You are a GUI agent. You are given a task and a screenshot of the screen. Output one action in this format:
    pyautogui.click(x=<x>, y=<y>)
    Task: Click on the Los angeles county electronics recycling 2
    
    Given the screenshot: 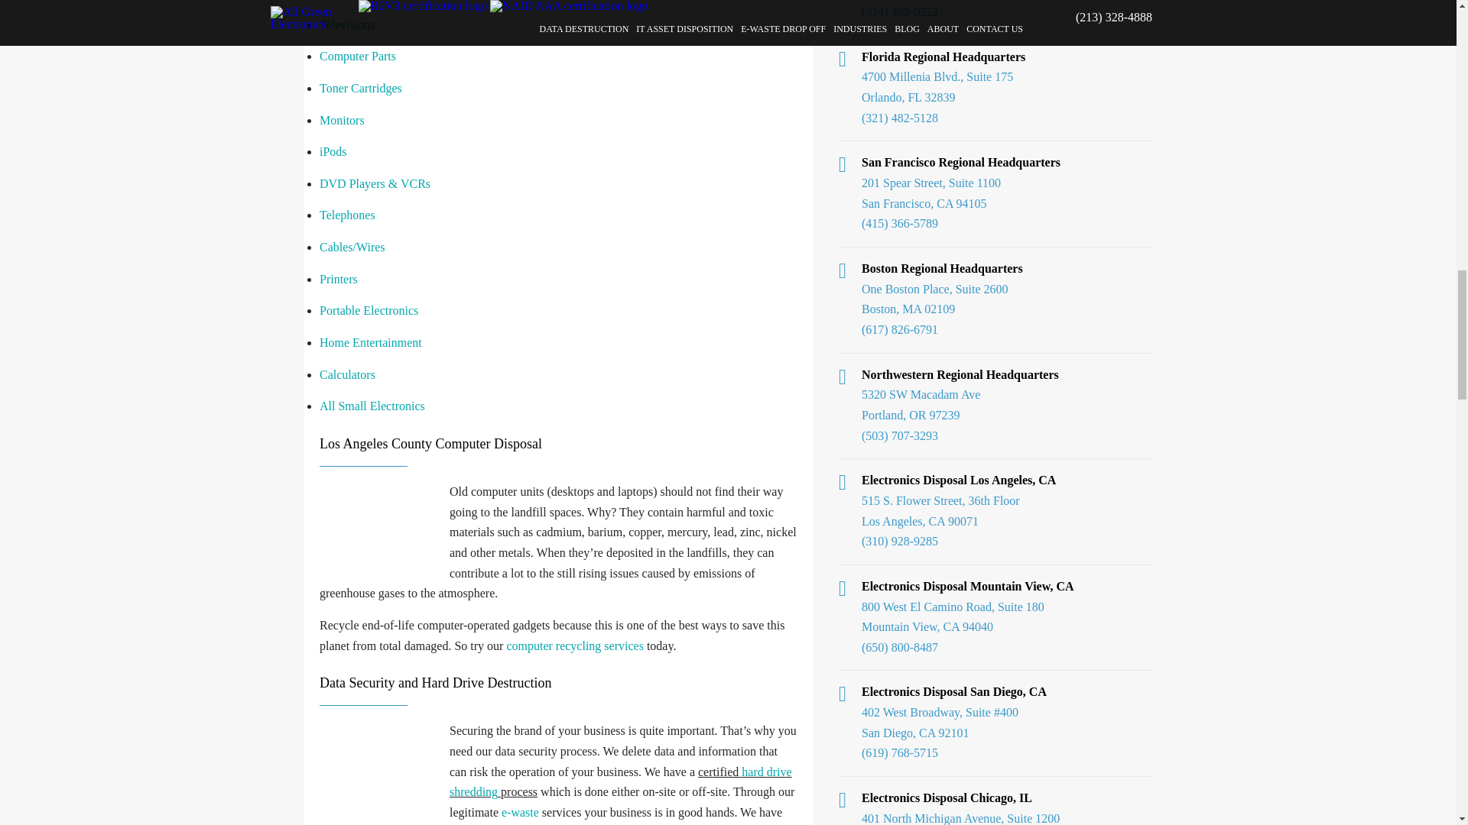 What is the action you would take?
    pyautogui.click(x=381, y=529)
    